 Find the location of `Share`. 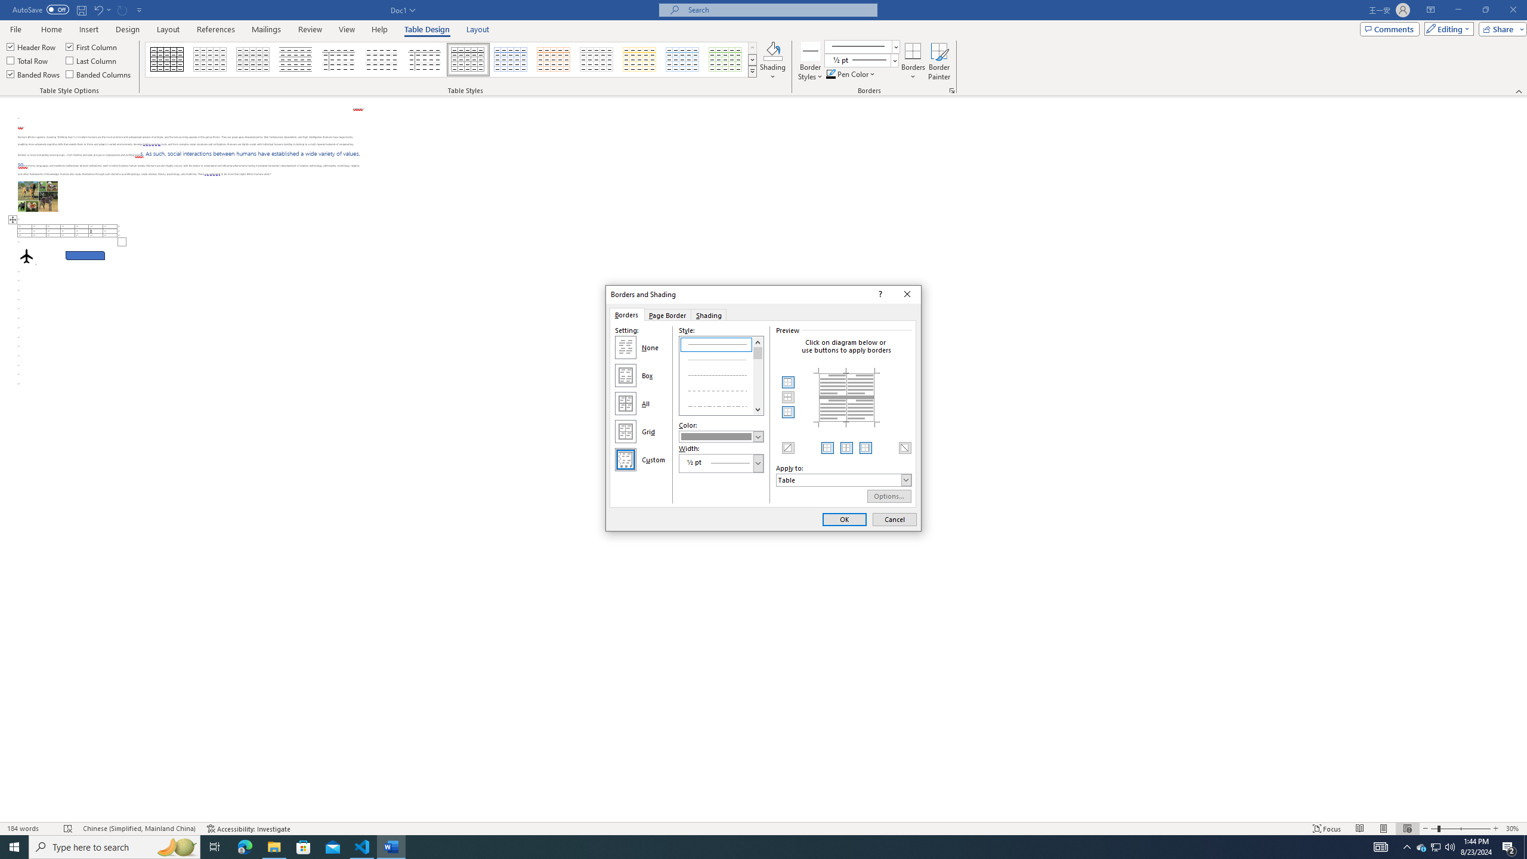

Share is located at coordinates (1500, 29).